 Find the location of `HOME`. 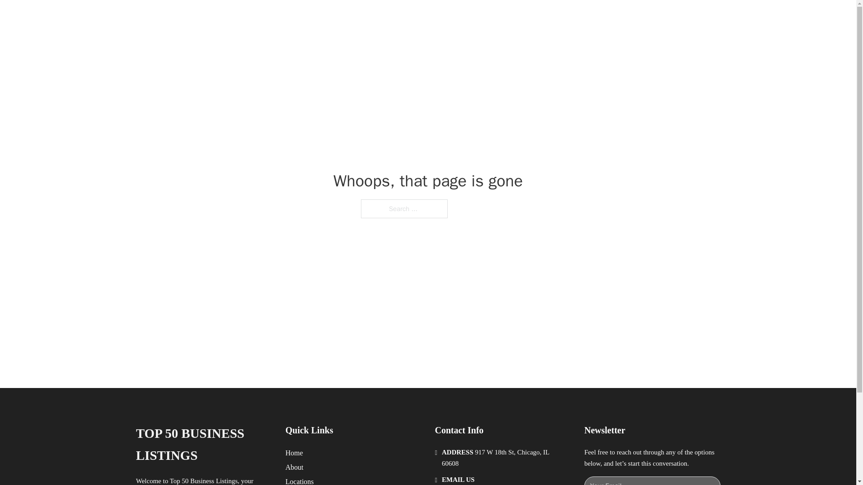

HOME is located at coordinates (545, 17).